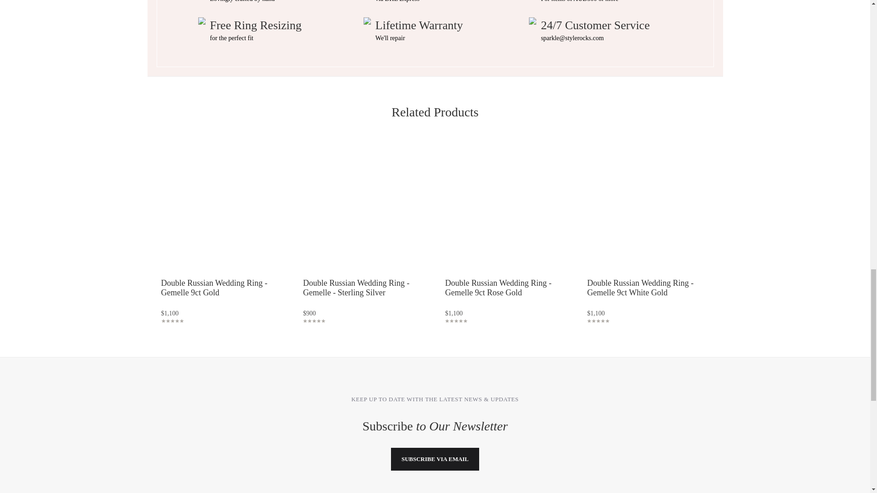 The image size is (877, 493). What do you see at coordinates (640, 288) in the screenshot?
I see `Double Russian Wedding Ring - Gemelle 9ct White Gold` at bounding box center [640, 288].